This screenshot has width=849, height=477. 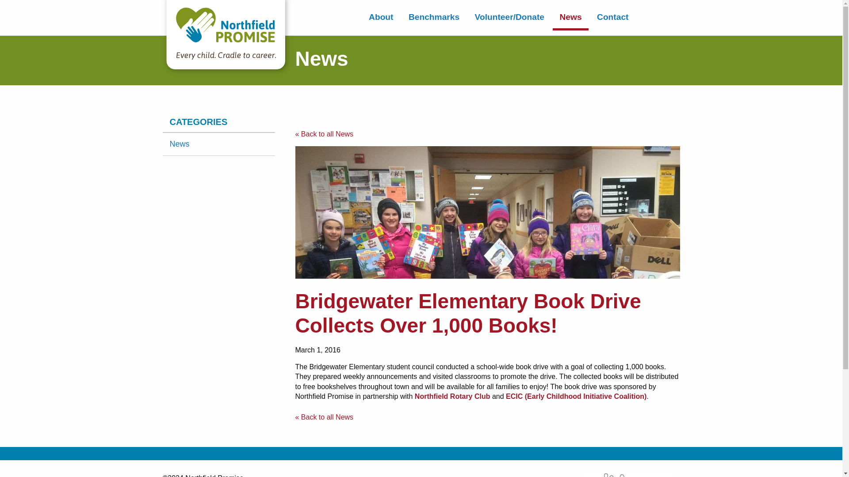 What do you see at coordinates (453, 396) in the screenshot?
I see `Northfield Rotary Club` at bounding box center [453, 396].